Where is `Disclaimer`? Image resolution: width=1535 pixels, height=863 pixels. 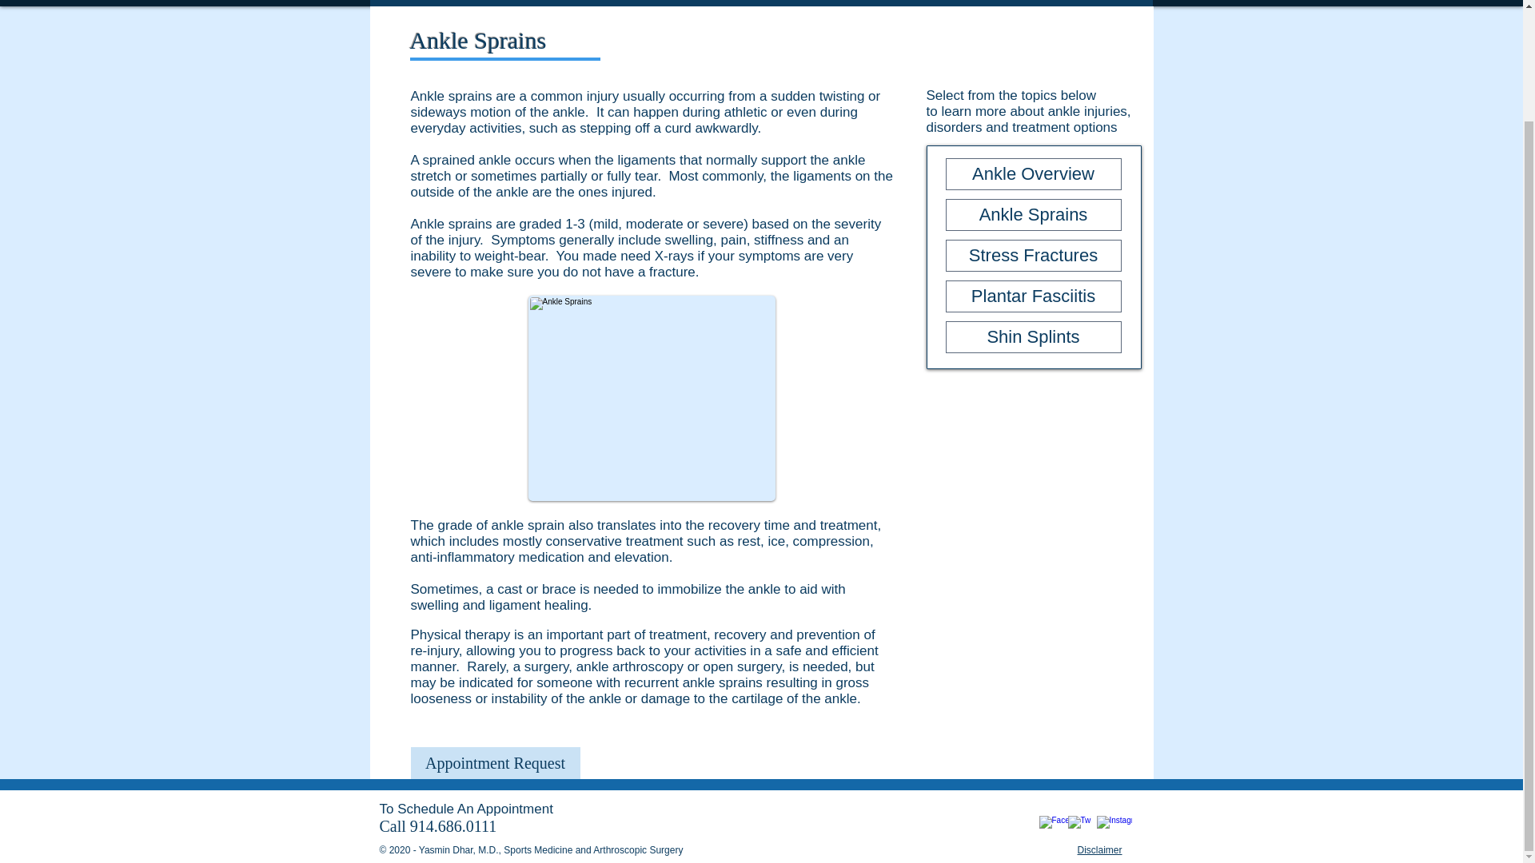
Disclaimer is located at coordinates (1099, 850).